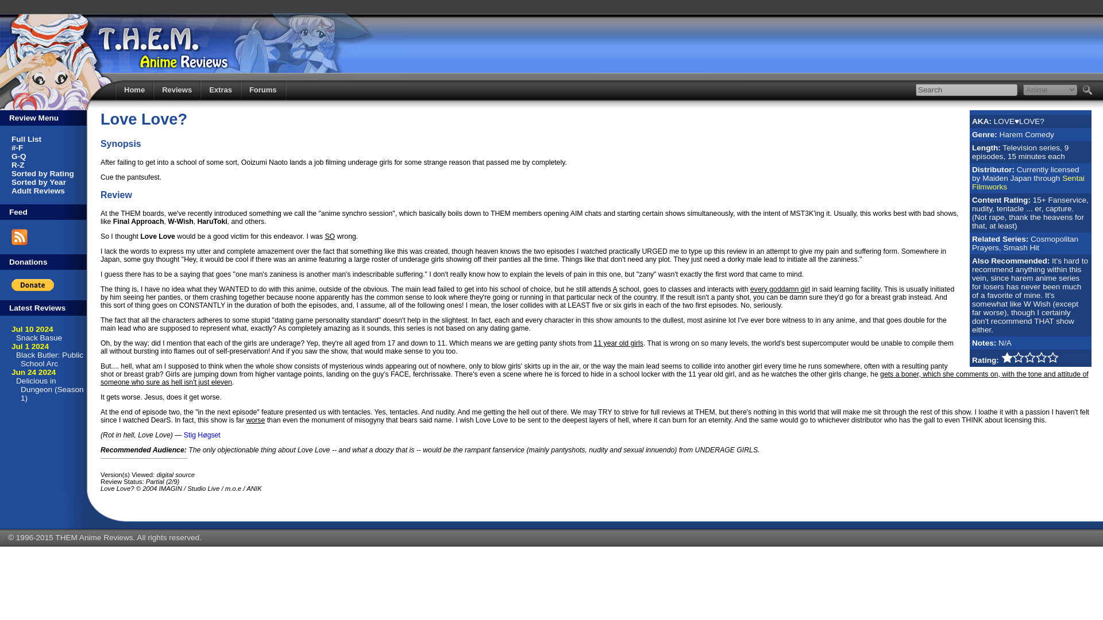  I want to click on R-Z, so click(17, 164).